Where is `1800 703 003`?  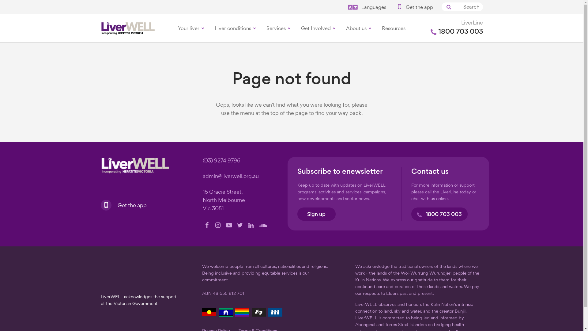 1800 703 003 is located at coordinates (439, 214).